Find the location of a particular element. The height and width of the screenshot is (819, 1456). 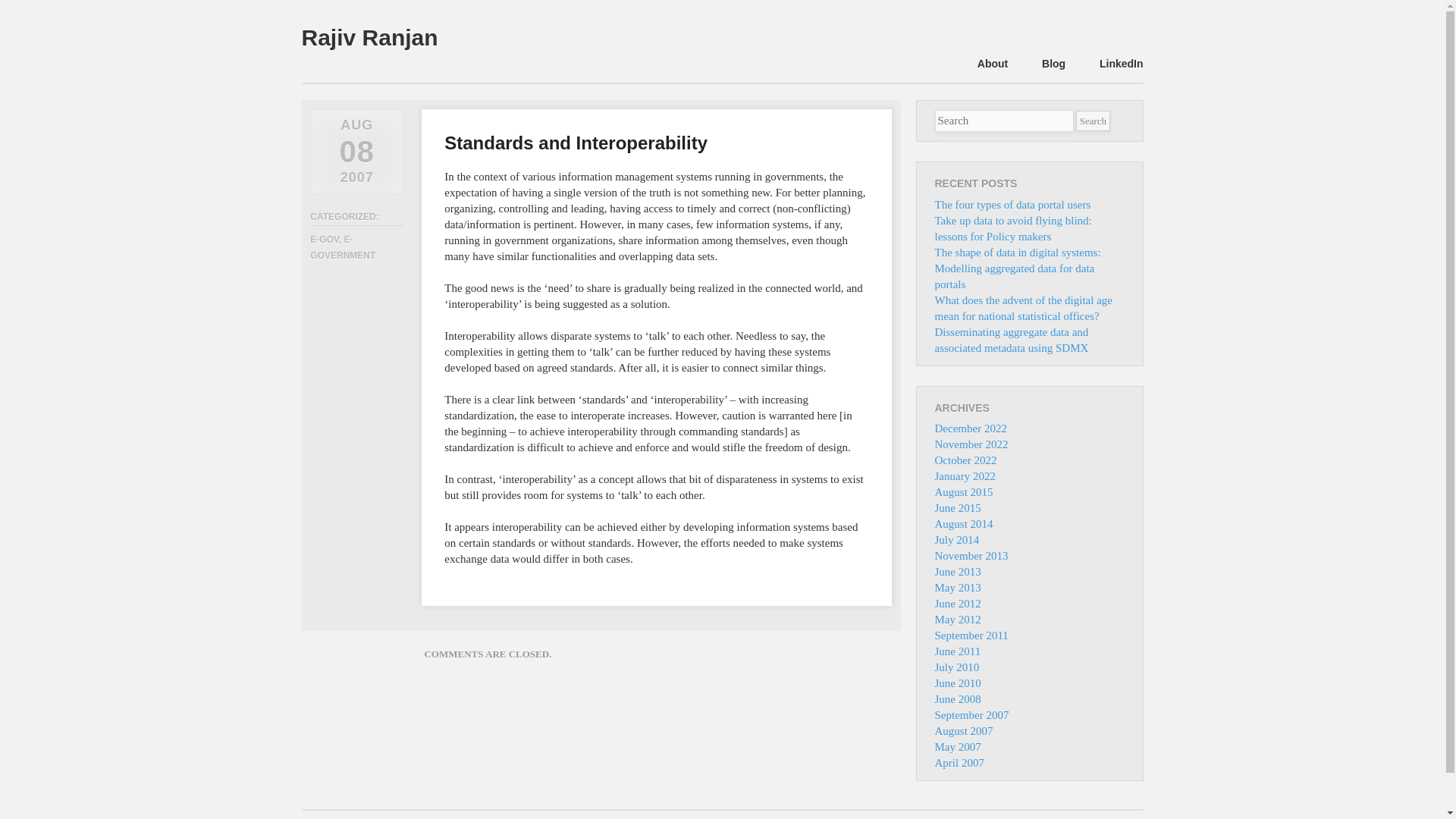

December 2022 is located at coordinates (970, 428).